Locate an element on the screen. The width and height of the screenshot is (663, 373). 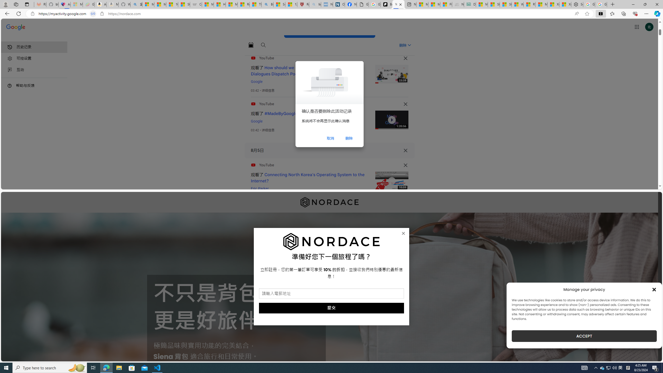
Class: IVR0f NMm5M is located at coordinates (392, 181).